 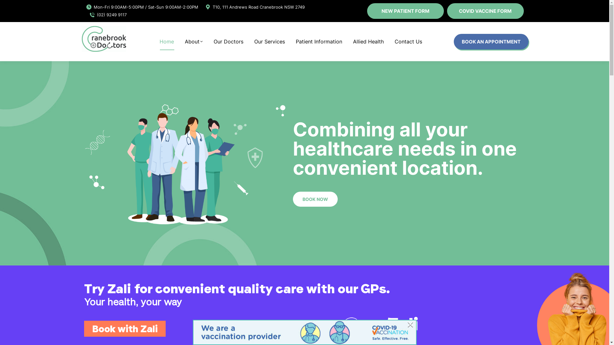 What do you see at coordinates (315, 199) in the screenshot?
I see `BOOK NOW` at bounding box center [315, 199].